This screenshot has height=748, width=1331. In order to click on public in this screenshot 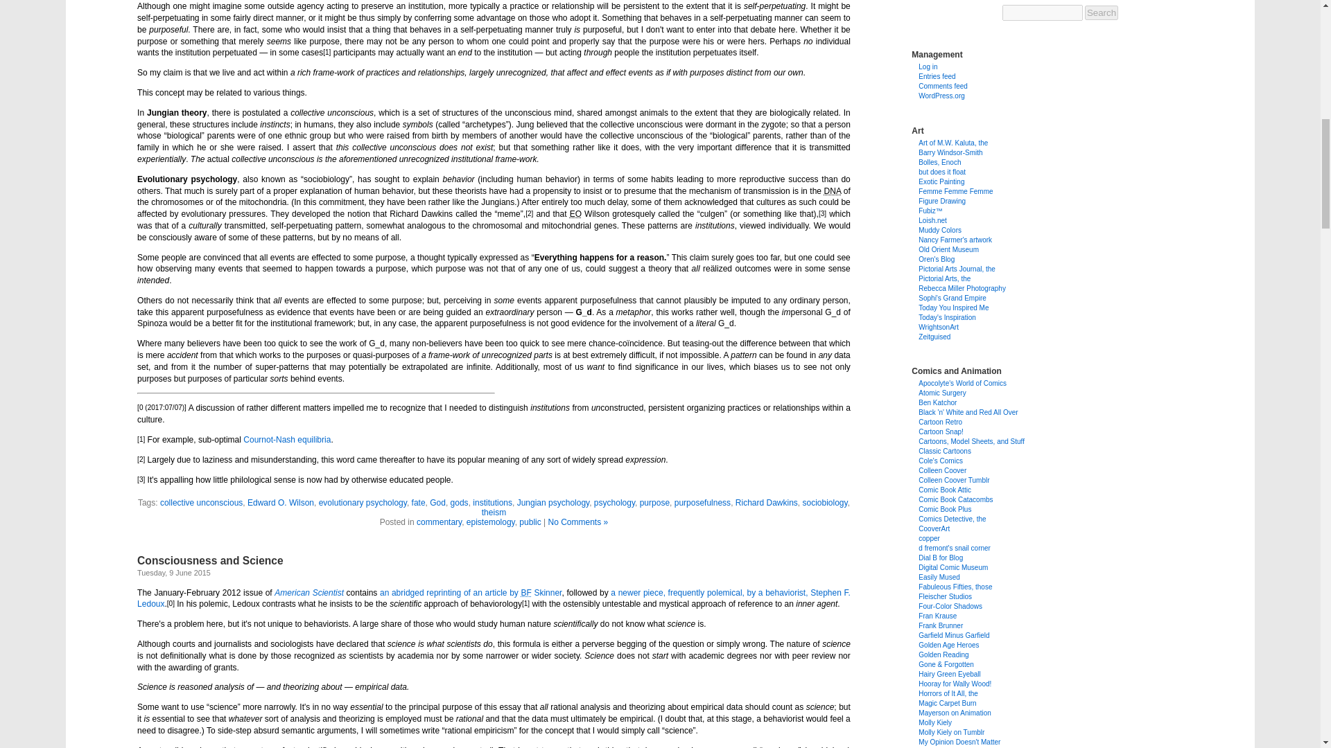, I will do `click(530, 522)`.